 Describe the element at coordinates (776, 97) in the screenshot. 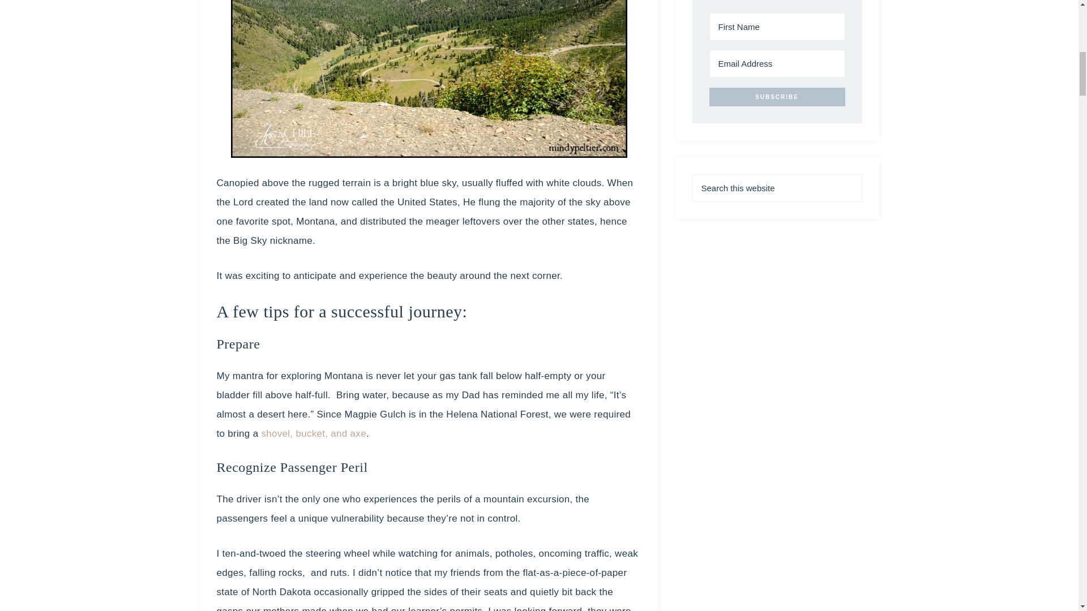

I see `Subscribe` at that location.